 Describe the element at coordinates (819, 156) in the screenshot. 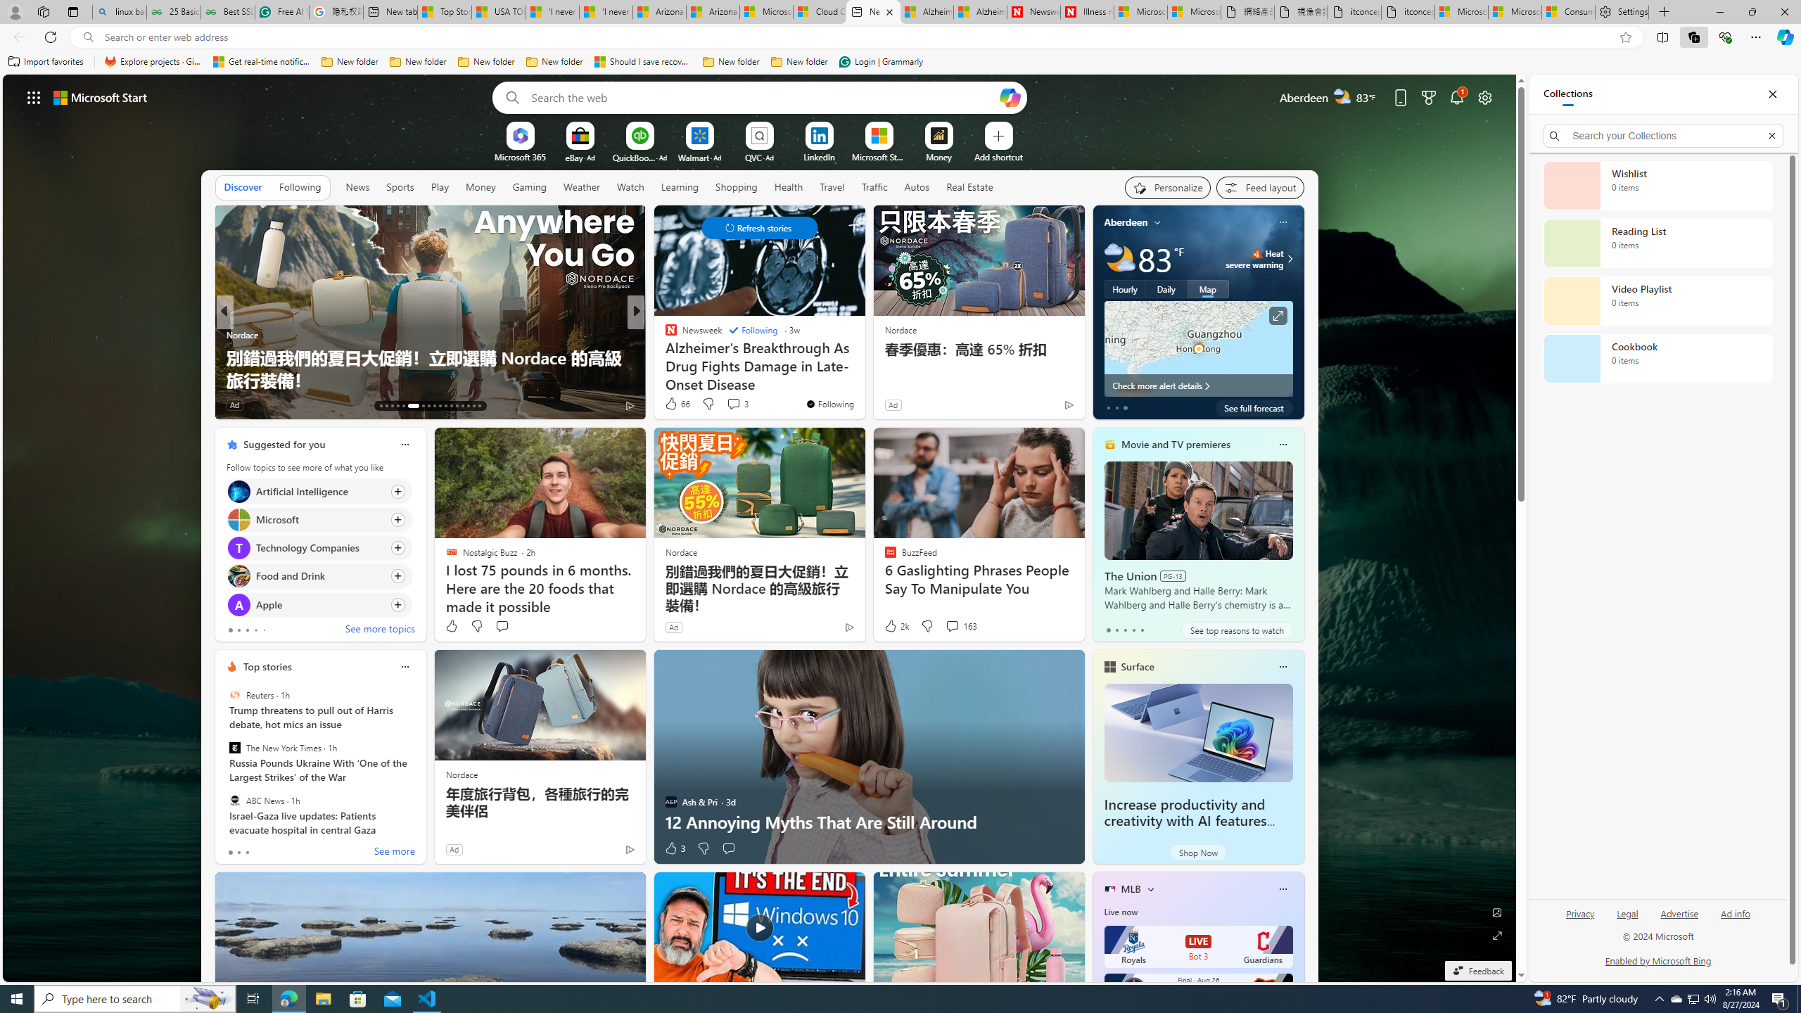

I see `LinkedIn` at that location.